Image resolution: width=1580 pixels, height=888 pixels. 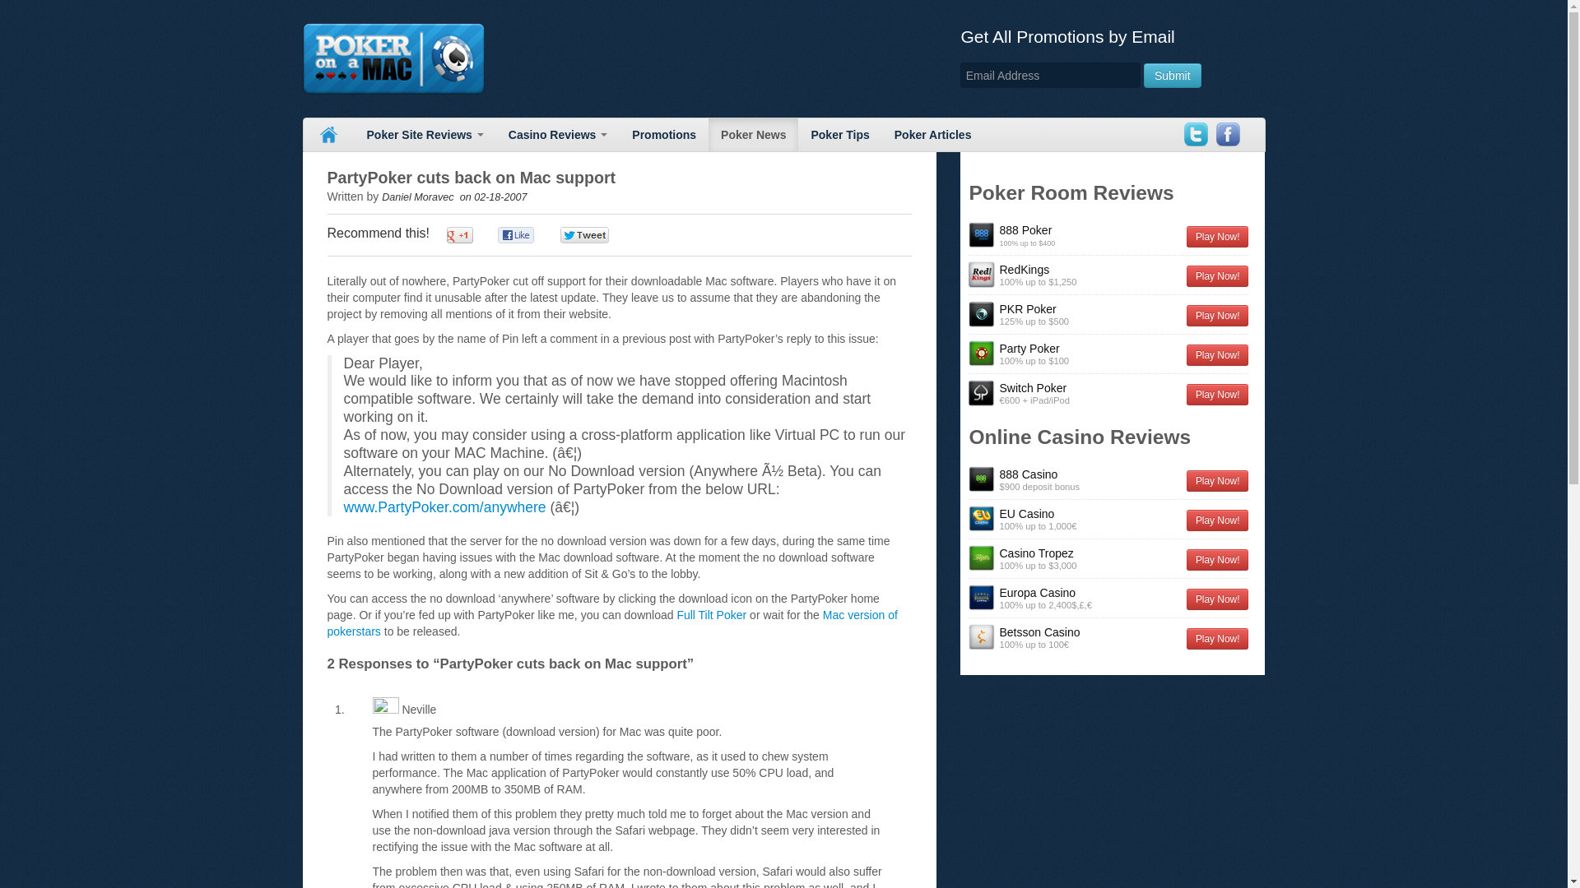 I want to click on Poker News, so click(x=752, y=134).